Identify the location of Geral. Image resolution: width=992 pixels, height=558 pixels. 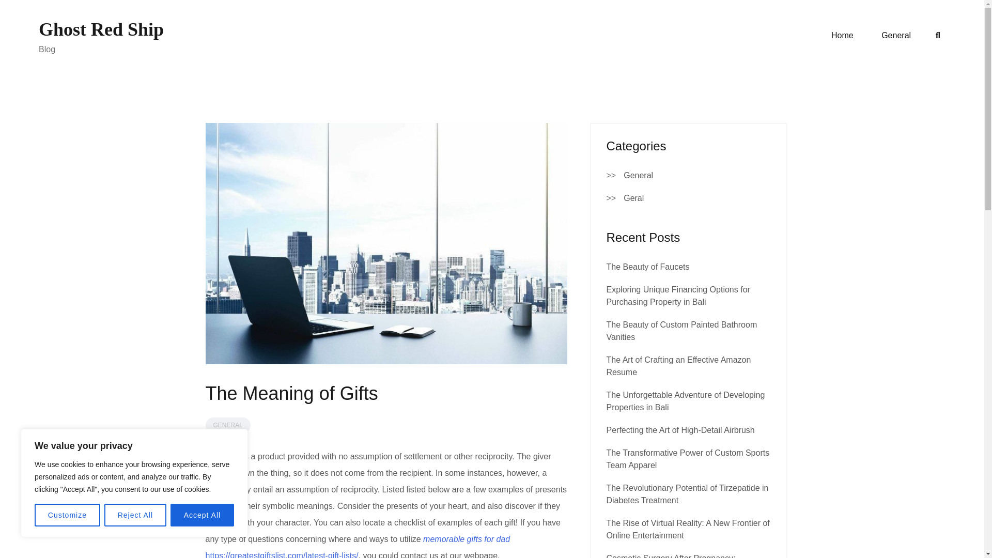
(633, 198).